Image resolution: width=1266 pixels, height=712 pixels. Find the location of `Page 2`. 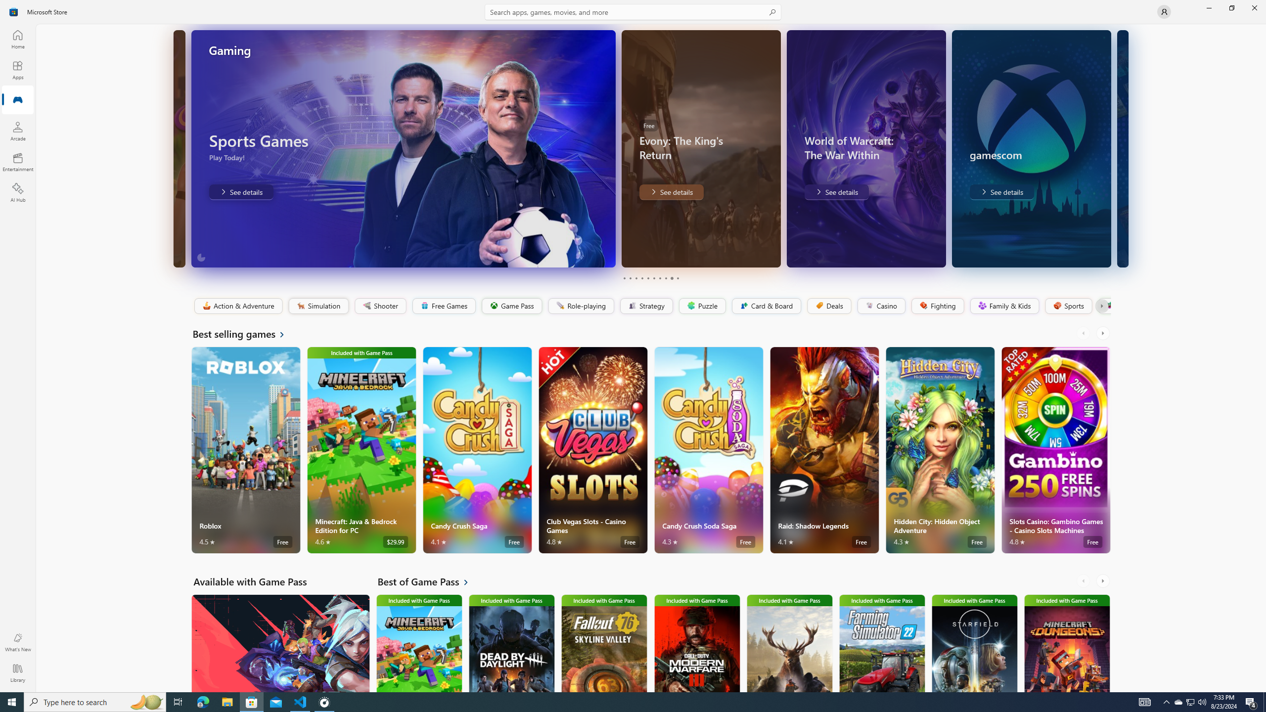

Page 2 is located at coordinates (630, 278).